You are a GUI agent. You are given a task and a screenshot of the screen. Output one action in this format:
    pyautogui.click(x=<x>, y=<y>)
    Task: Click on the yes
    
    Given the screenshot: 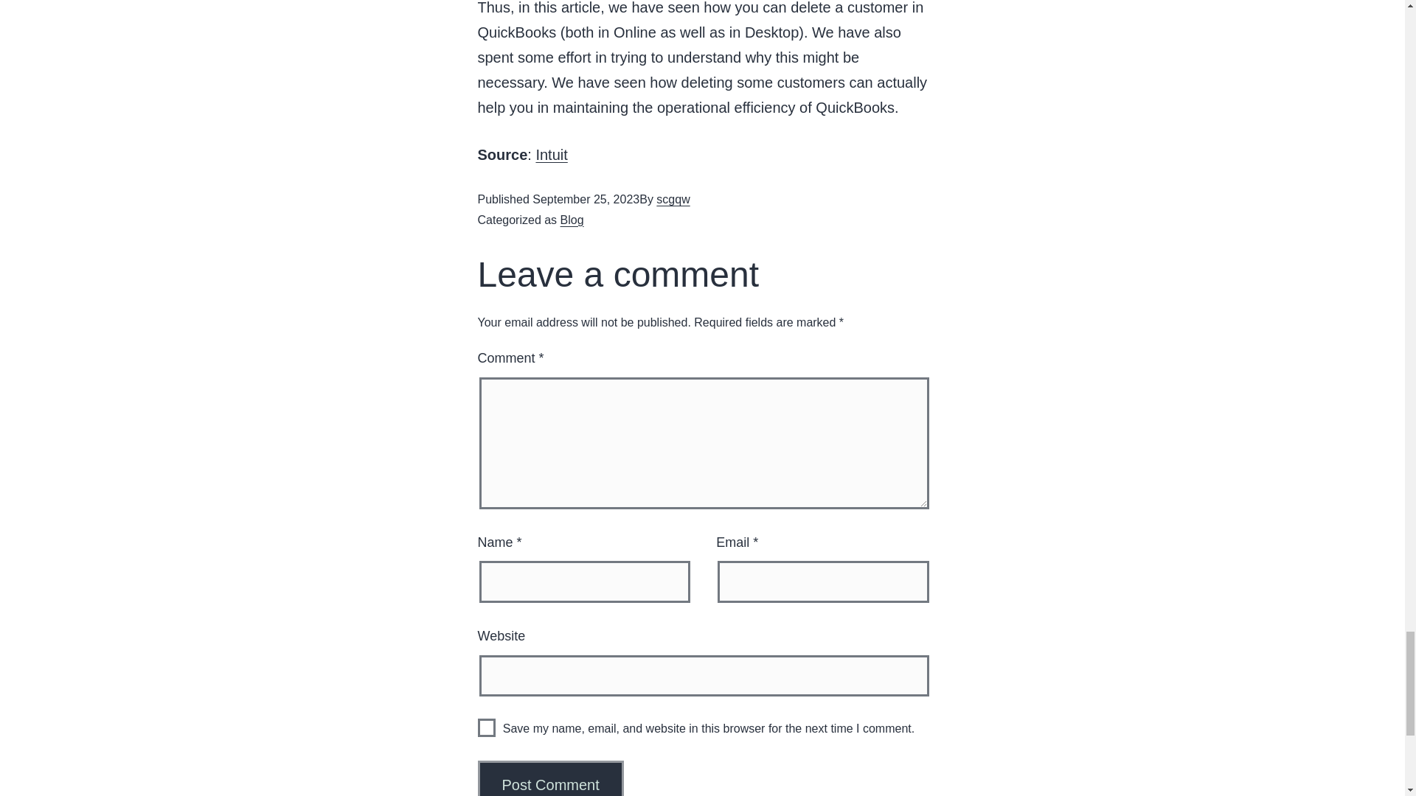 What is the action you would take?
    pyautogui.click(x=487, y=728)
    